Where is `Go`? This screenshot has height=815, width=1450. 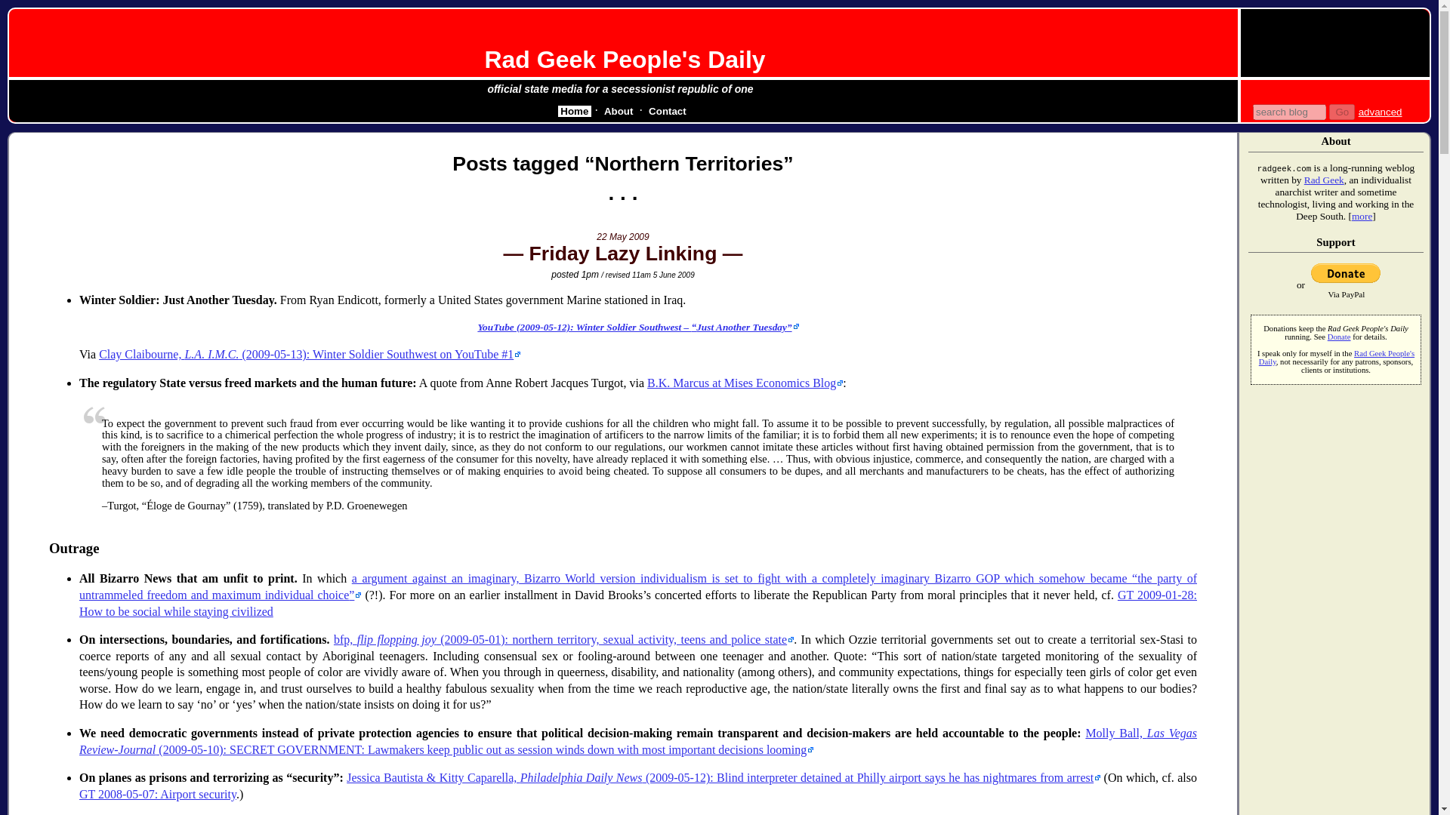 Go is located at coordinates (1341, 112).